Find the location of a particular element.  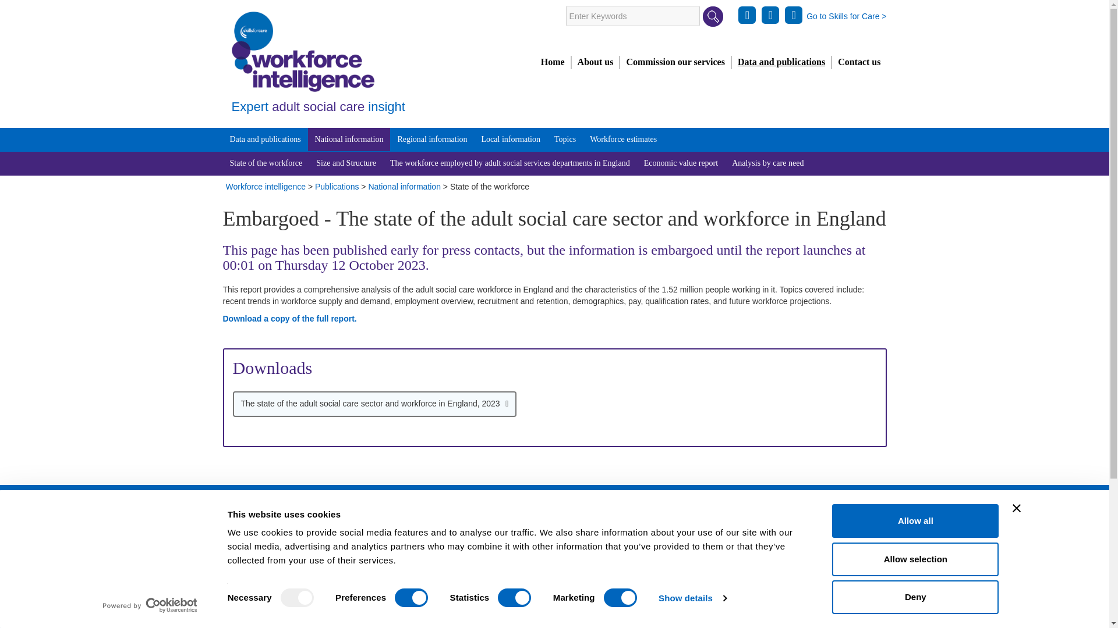

Home is located at coordinates (298, 48).